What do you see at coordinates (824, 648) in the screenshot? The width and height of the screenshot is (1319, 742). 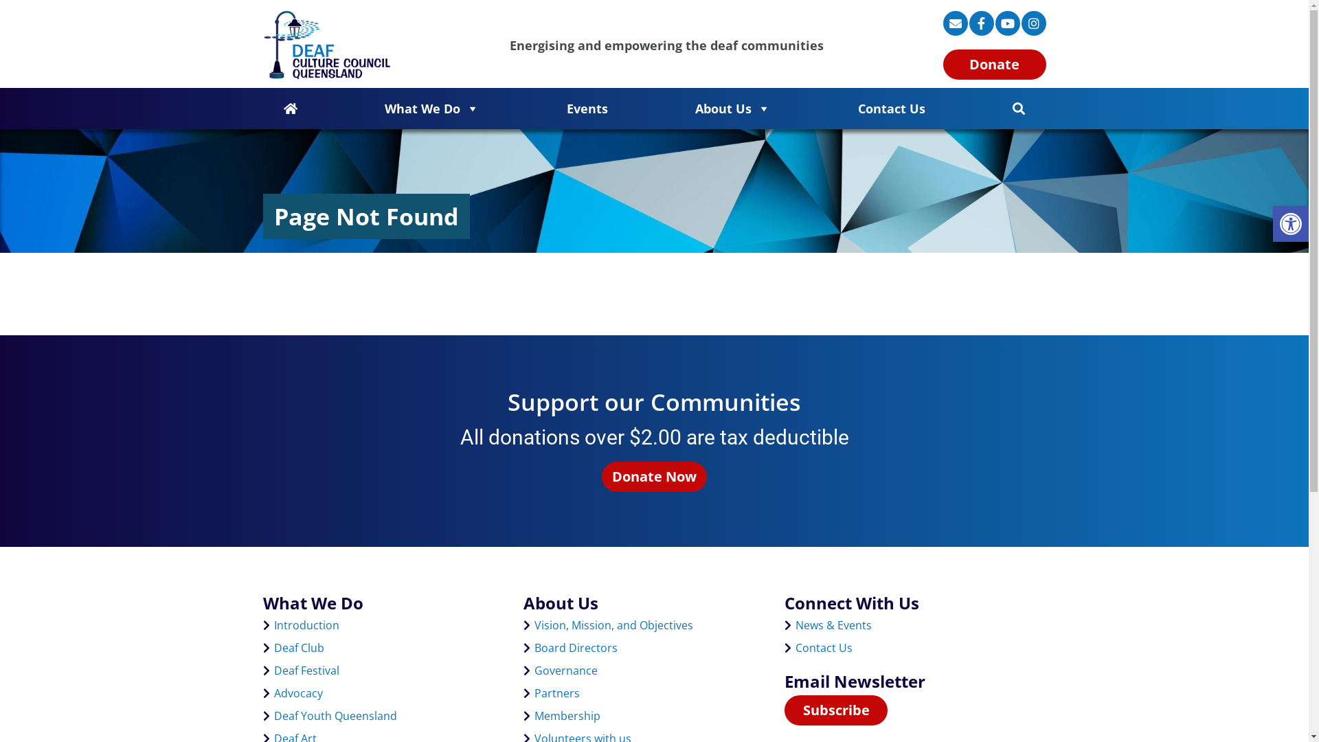 I see `Contact Us` at bounding box center [824, 648].